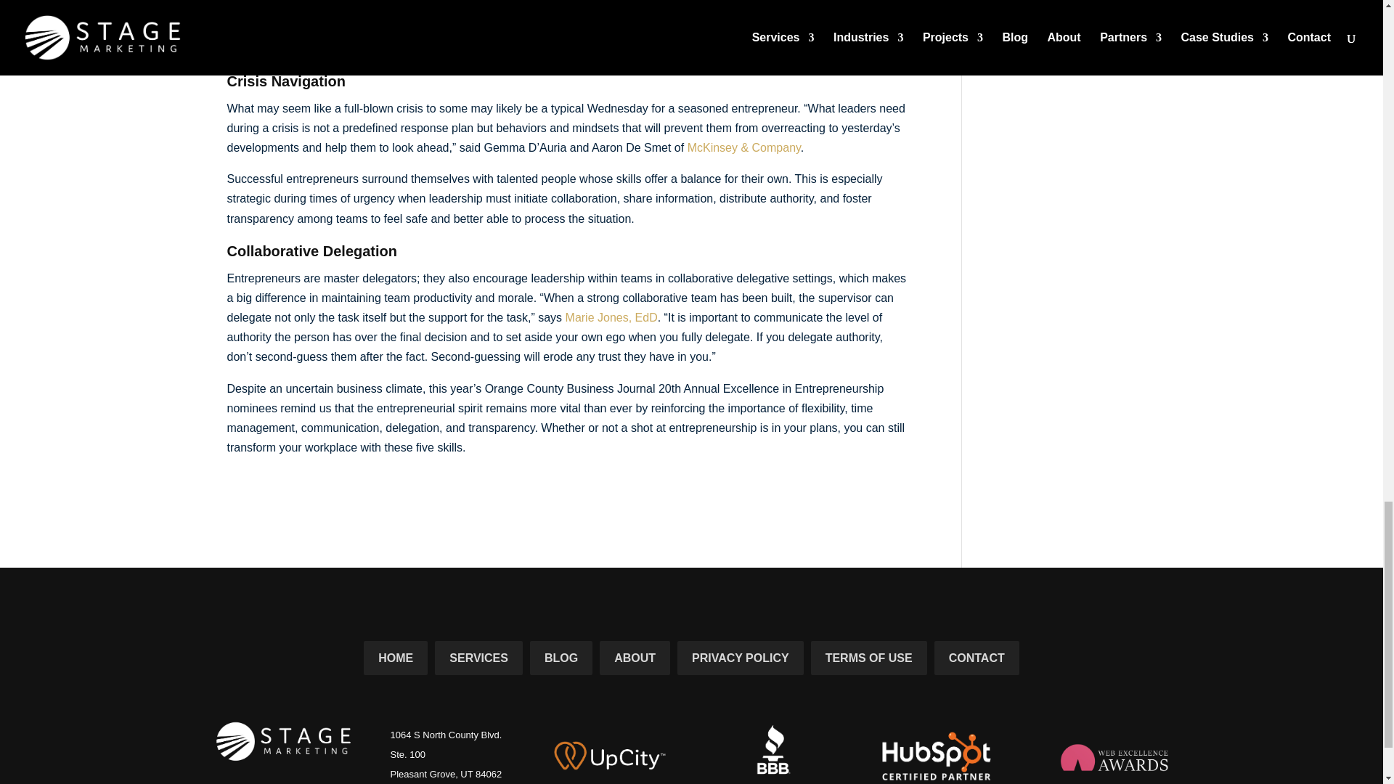 This screenshot has width=1394, height=784. I want to click on UpCity, so click(610, 755).